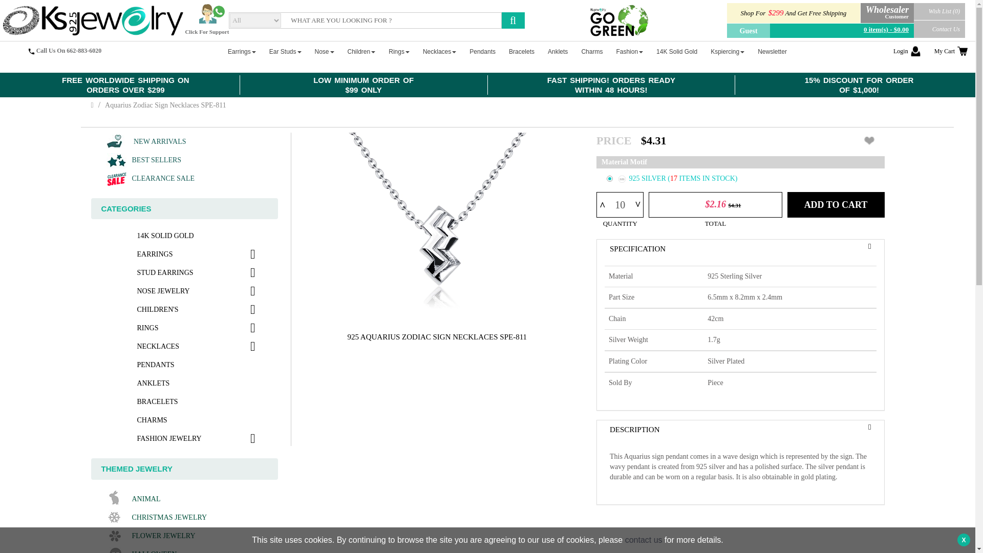  Describe the element at coordinates (620, 205) in the screenshot. I see `10` at that location.